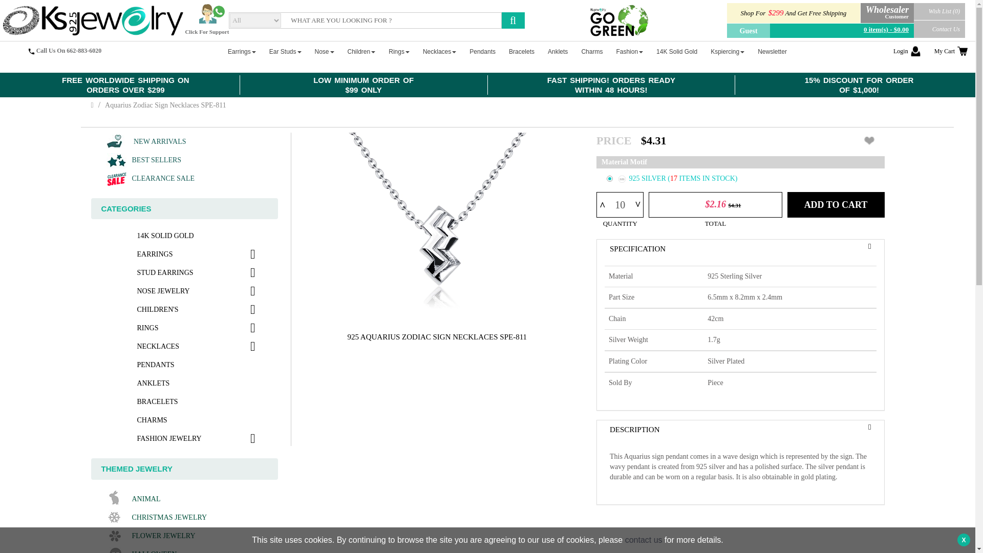  Describe the element at coordinates (620, 205) in the screenshot. I see `10` at that location.